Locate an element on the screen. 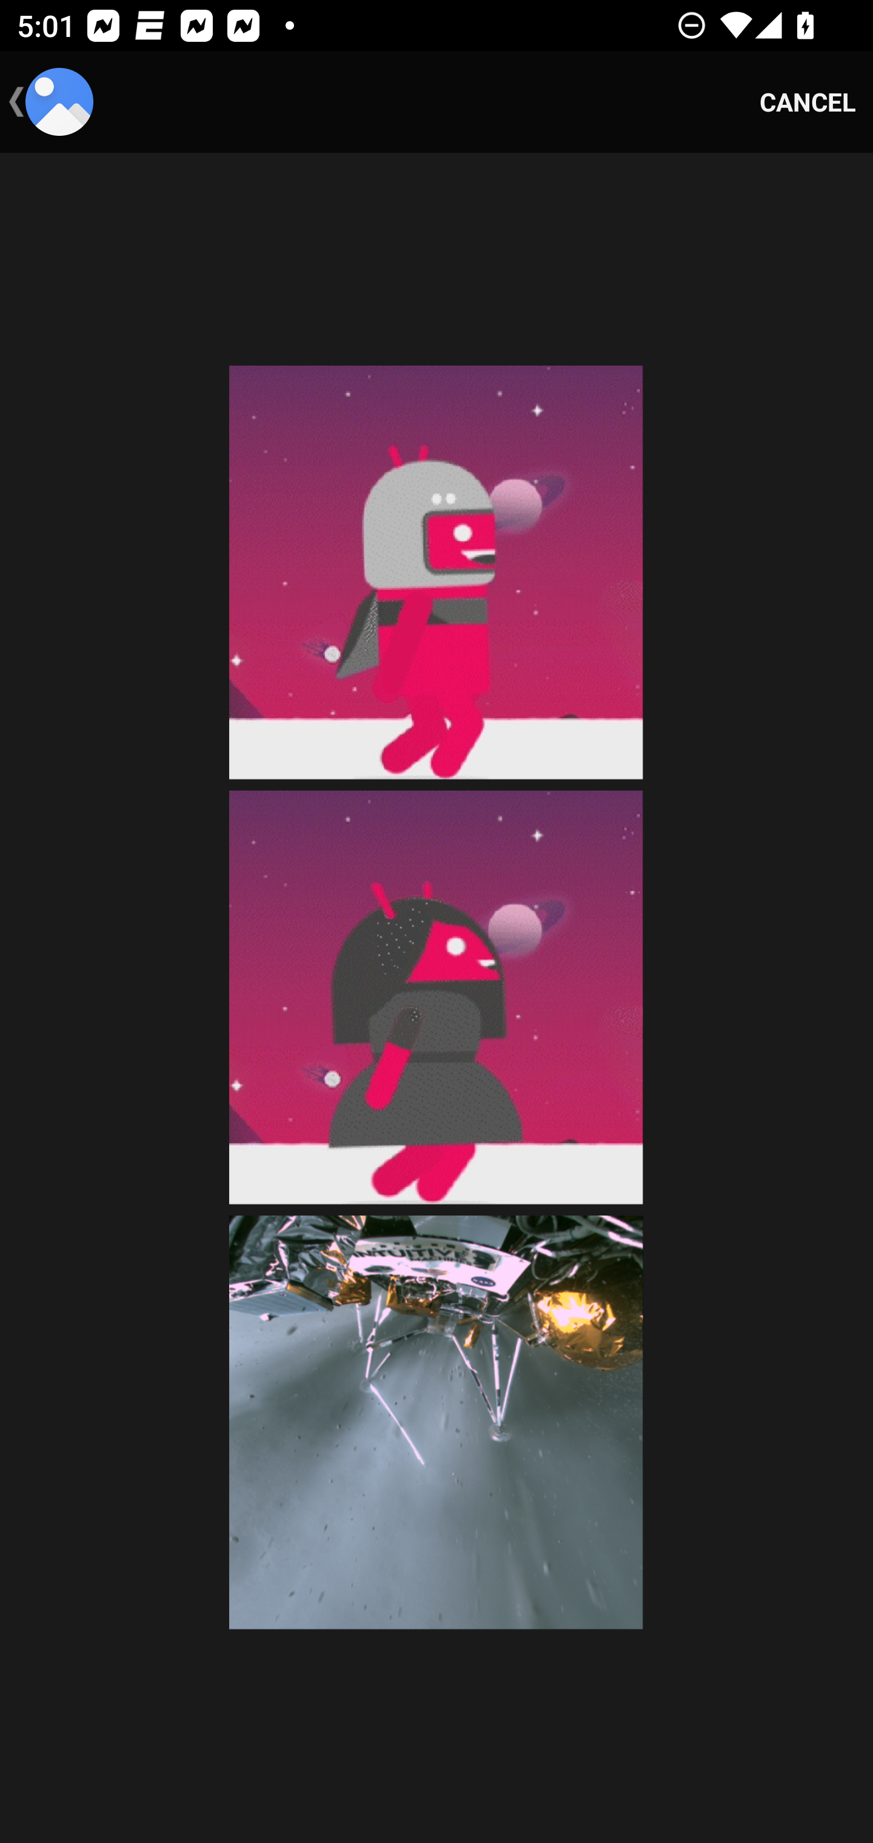  CANCEL is located at coordinates (808, 102).